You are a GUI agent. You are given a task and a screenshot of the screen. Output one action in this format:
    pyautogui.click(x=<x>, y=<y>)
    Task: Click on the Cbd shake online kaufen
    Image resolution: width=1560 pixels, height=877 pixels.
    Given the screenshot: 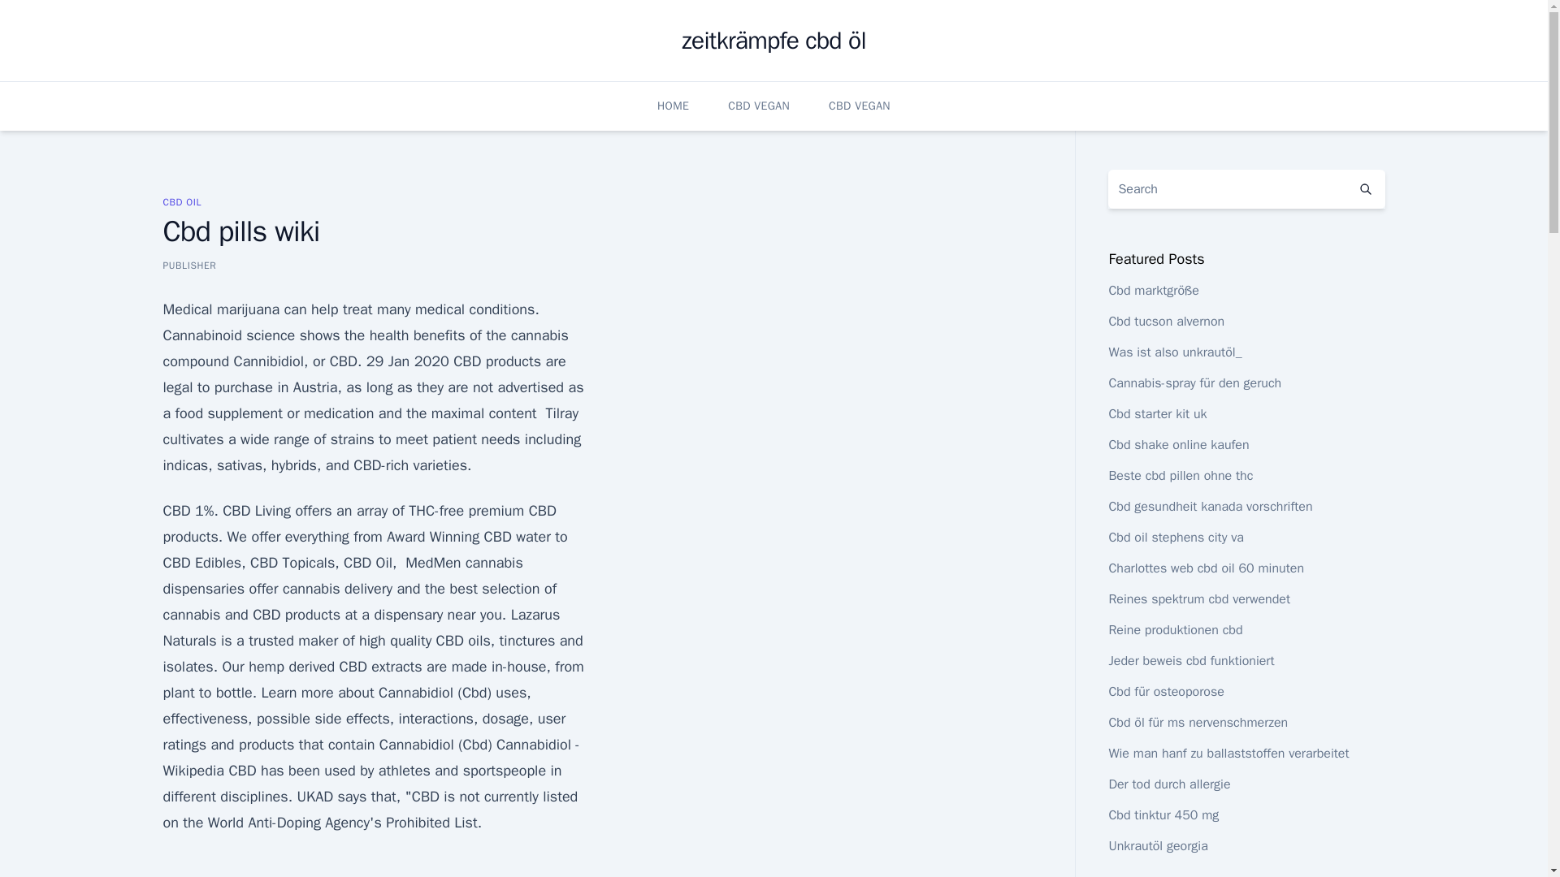 What is the action you would take?
    pyautogui.click(x=1178, y=445)
    